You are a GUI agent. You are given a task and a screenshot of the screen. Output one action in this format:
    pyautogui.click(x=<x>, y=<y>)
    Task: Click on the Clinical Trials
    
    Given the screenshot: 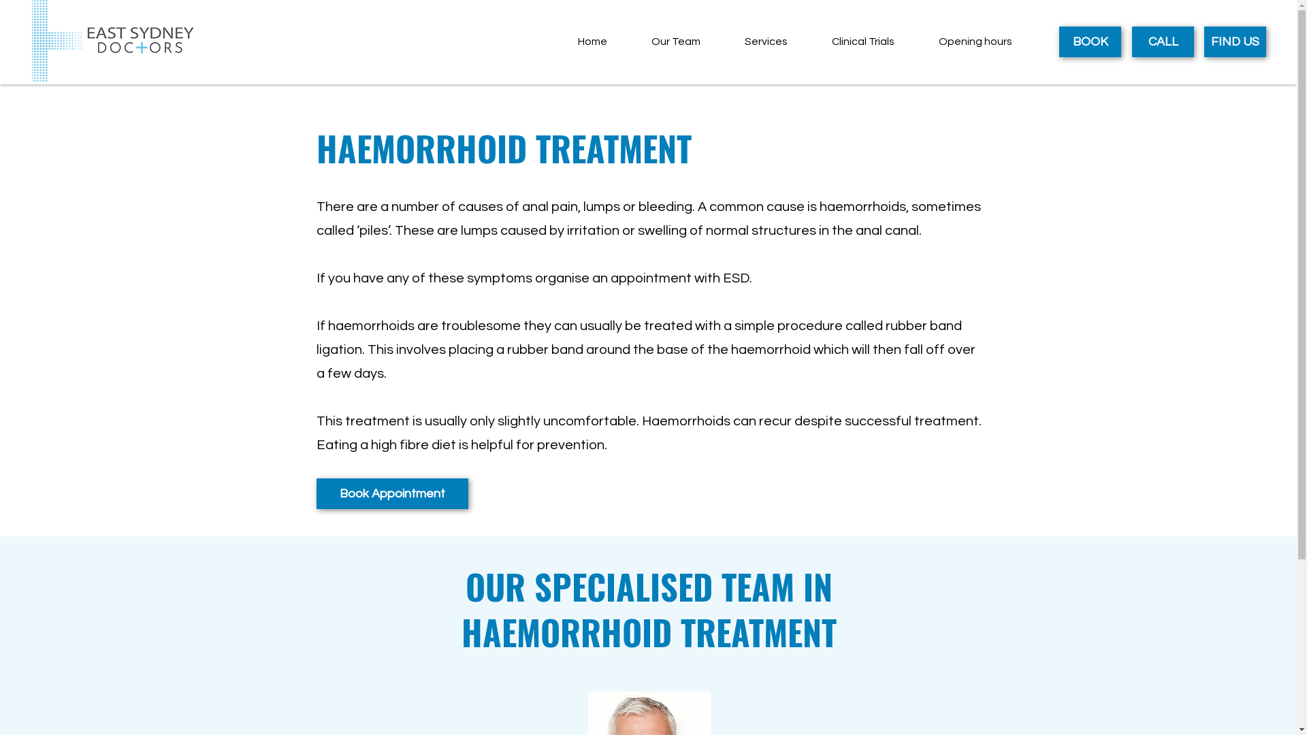 What is the action you would take?
    pyautogui.click(x=863, y=42)
    